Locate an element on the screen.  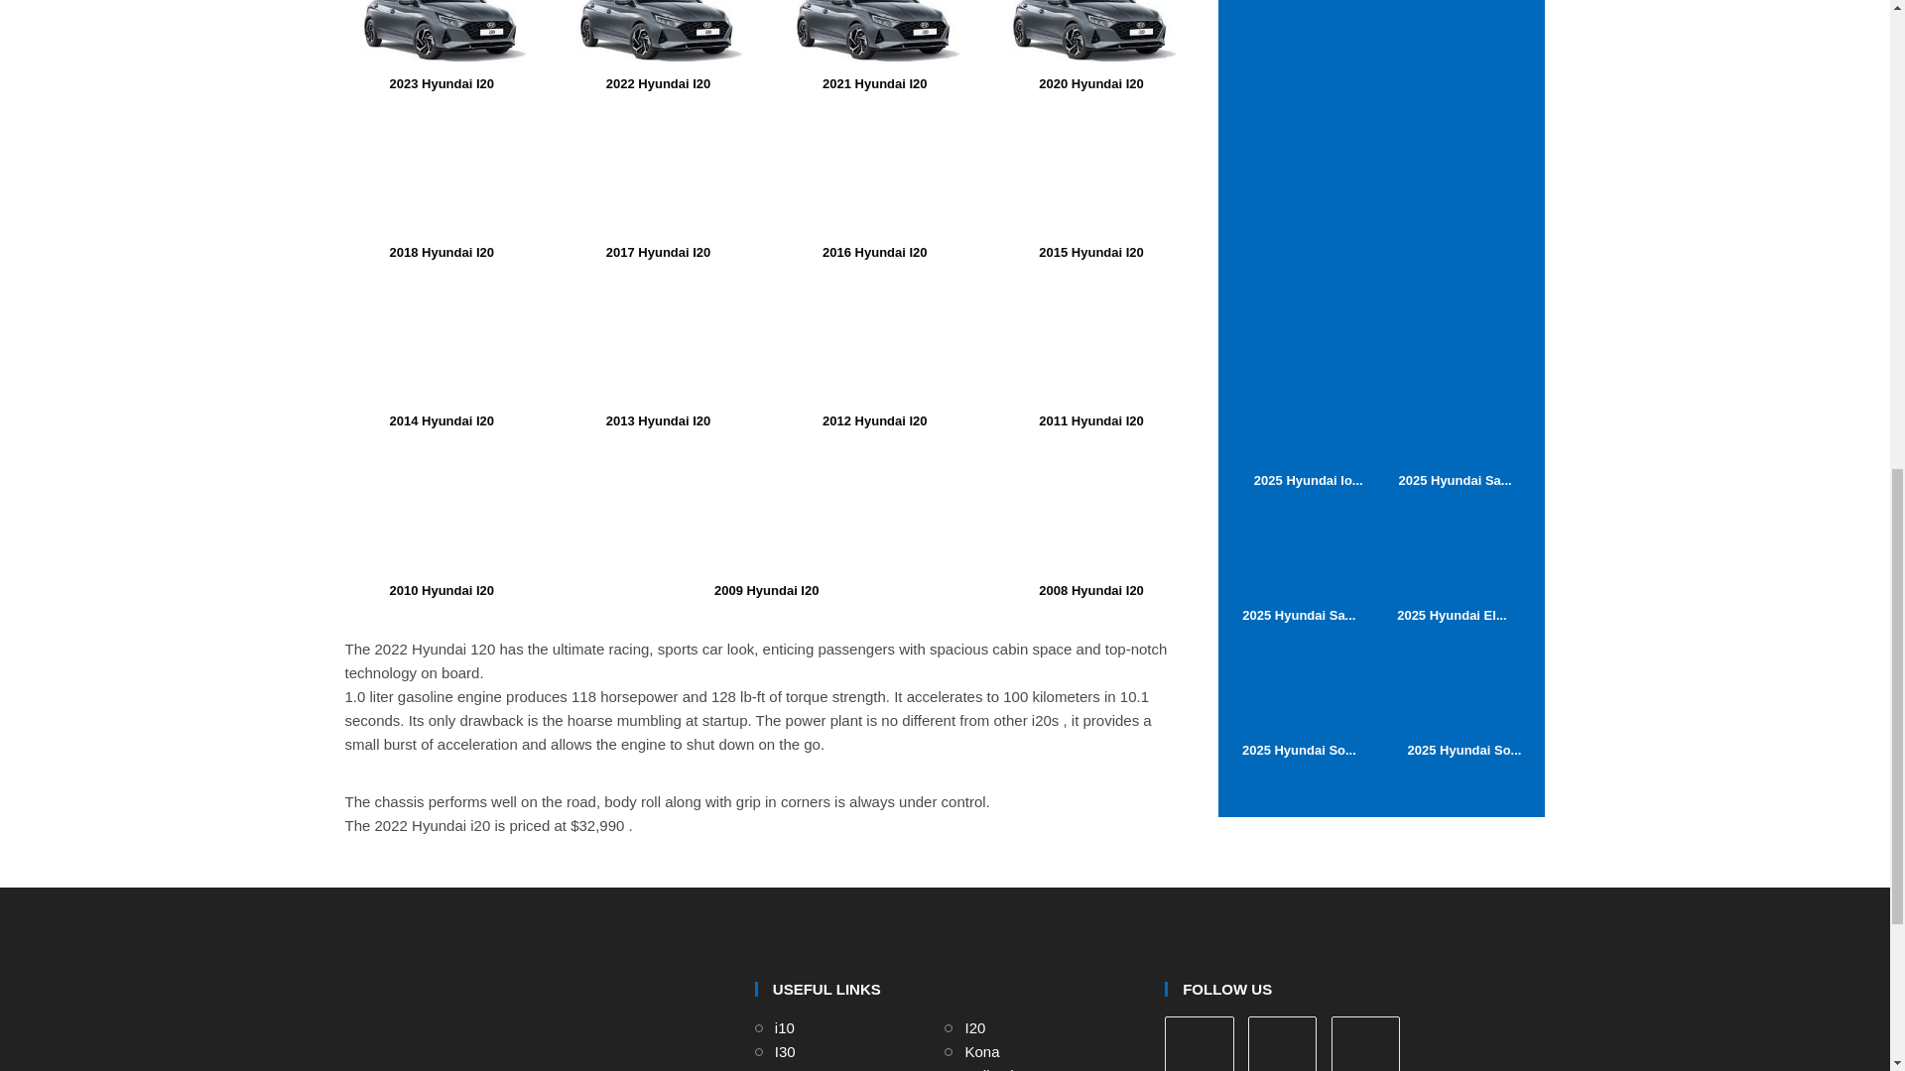
2021 Hyundai I20 is located at coordinates (874, 36).